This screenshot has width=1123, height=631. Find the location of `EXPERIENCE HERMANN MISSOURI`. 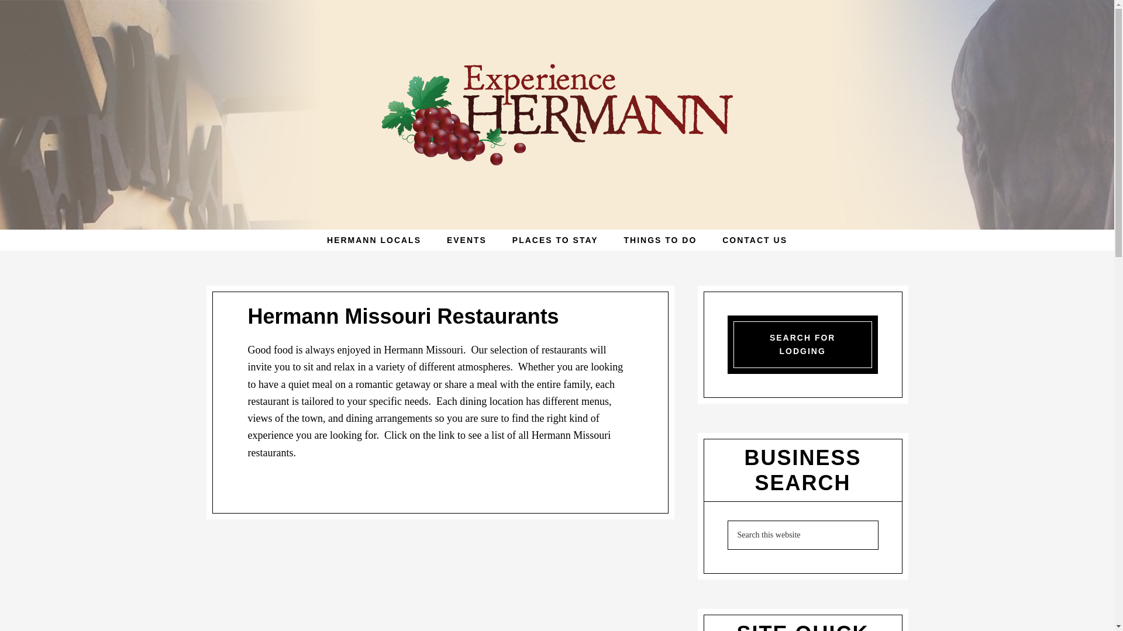

EXPERIENCE HERMANN MISSOURI is located at coordinates (557, 115).